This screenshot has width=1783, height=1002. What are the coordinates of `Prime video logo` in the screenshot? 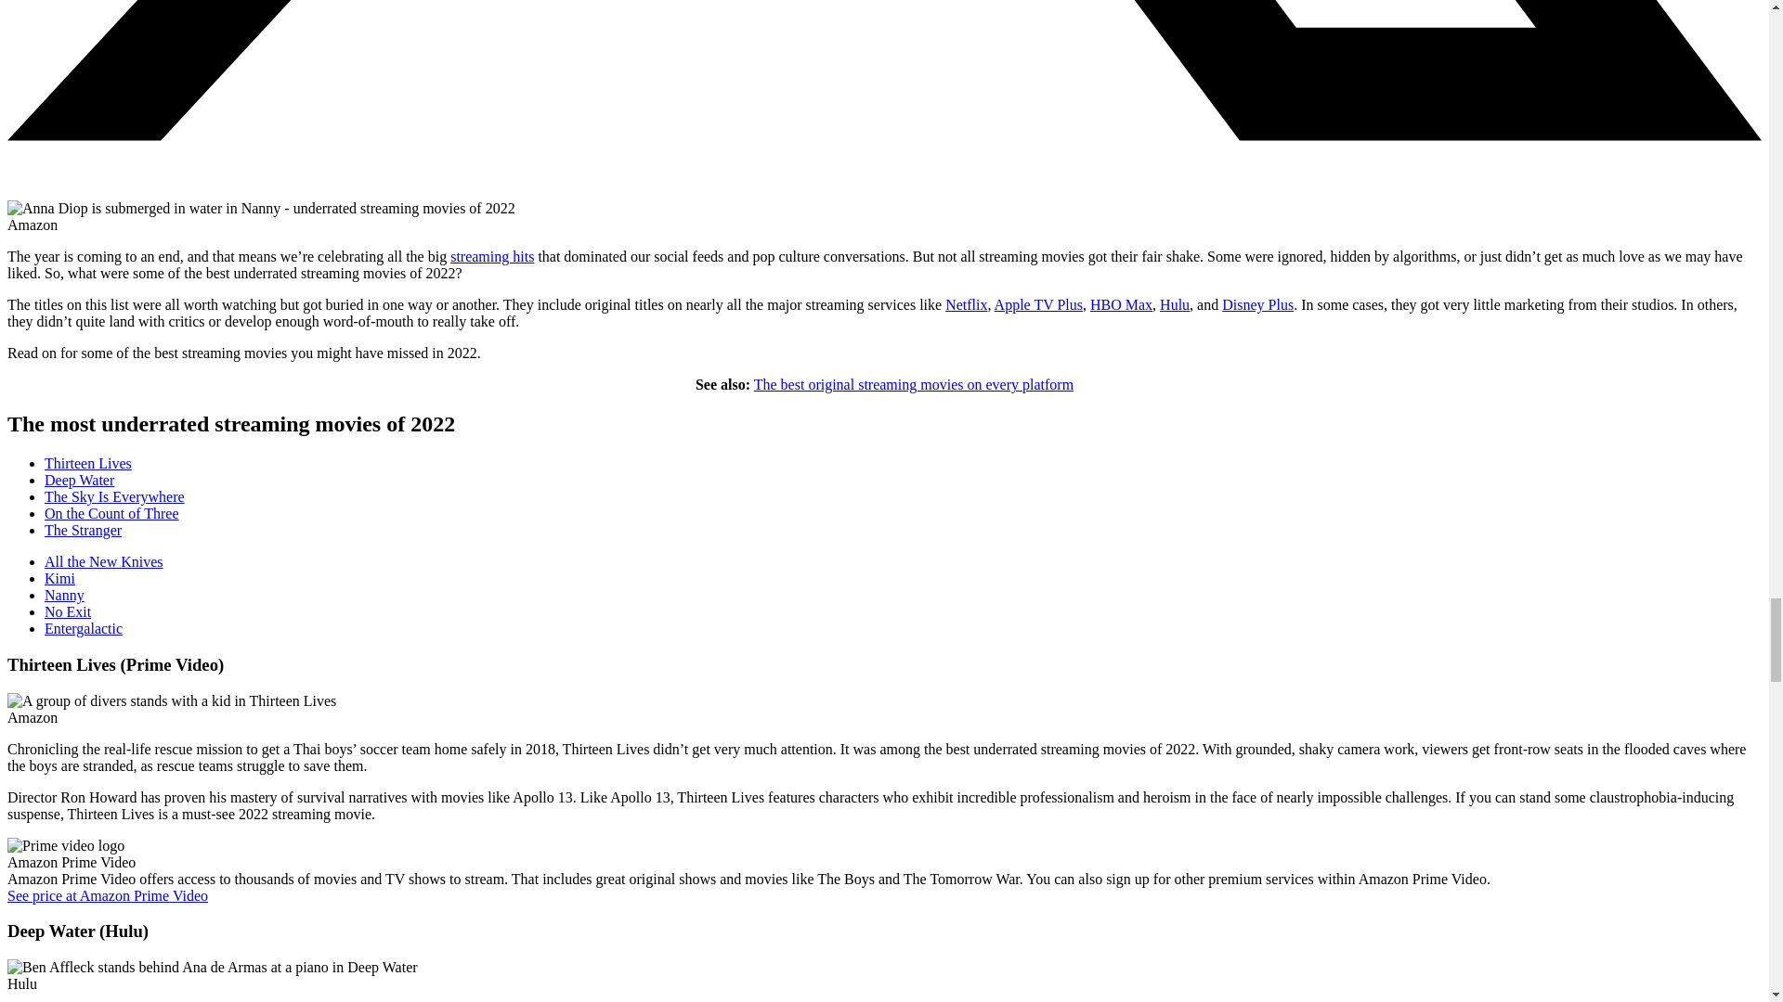 It's located at (65, 846).